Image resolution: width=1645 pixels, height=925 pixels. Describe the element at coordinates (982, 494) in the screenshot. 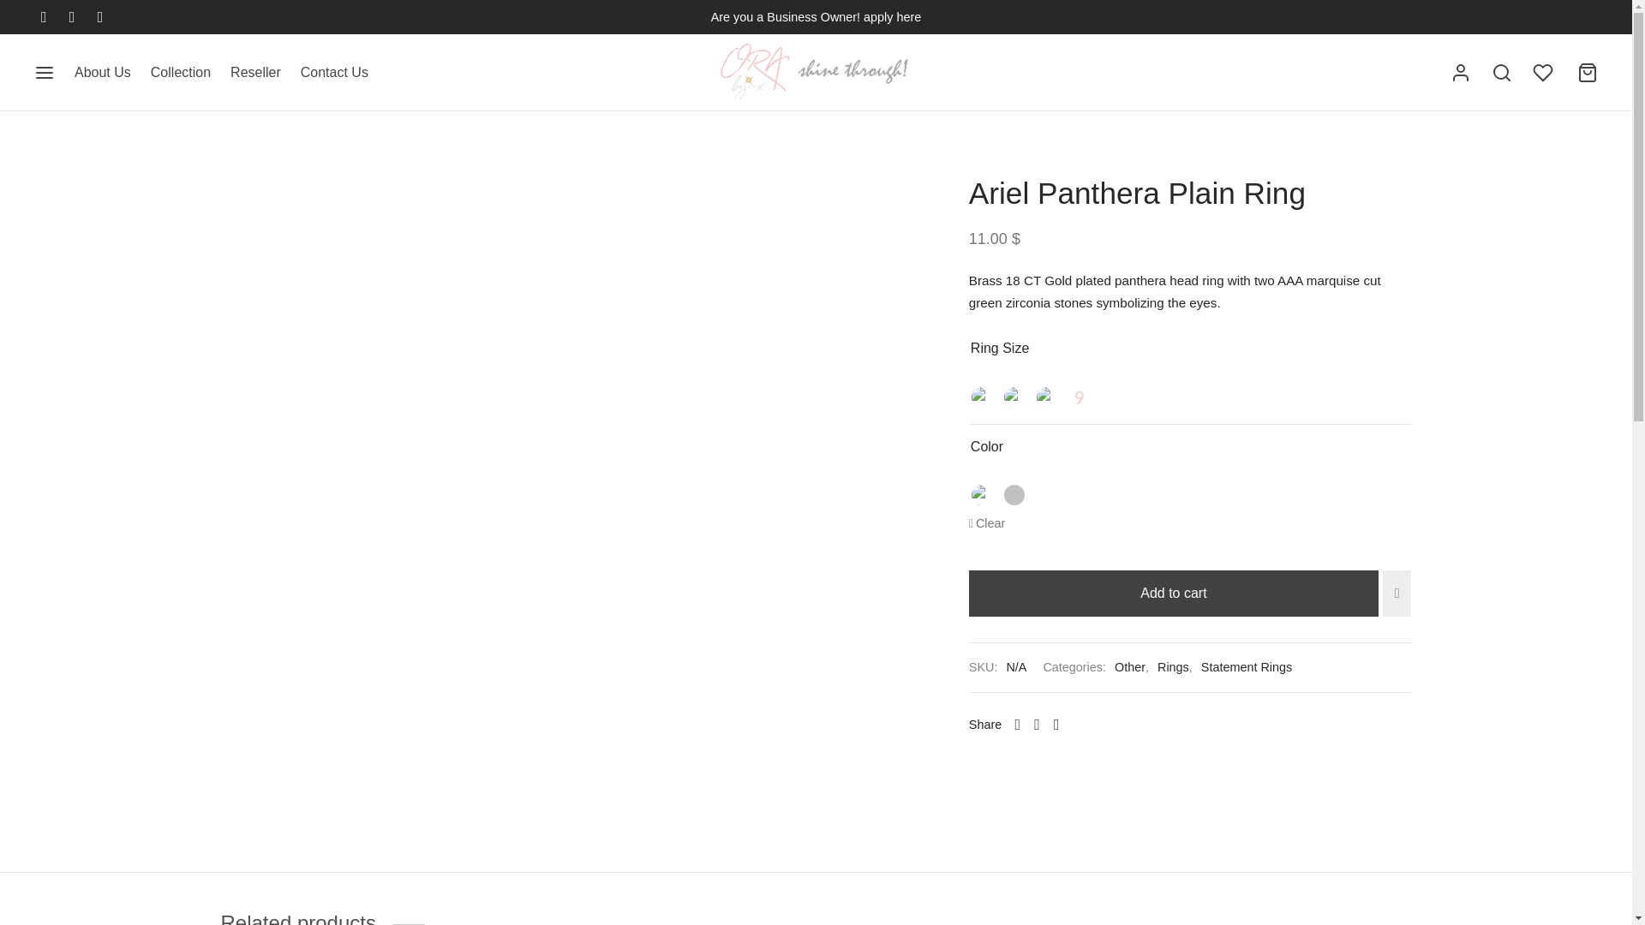

I see `Gold` at that location.